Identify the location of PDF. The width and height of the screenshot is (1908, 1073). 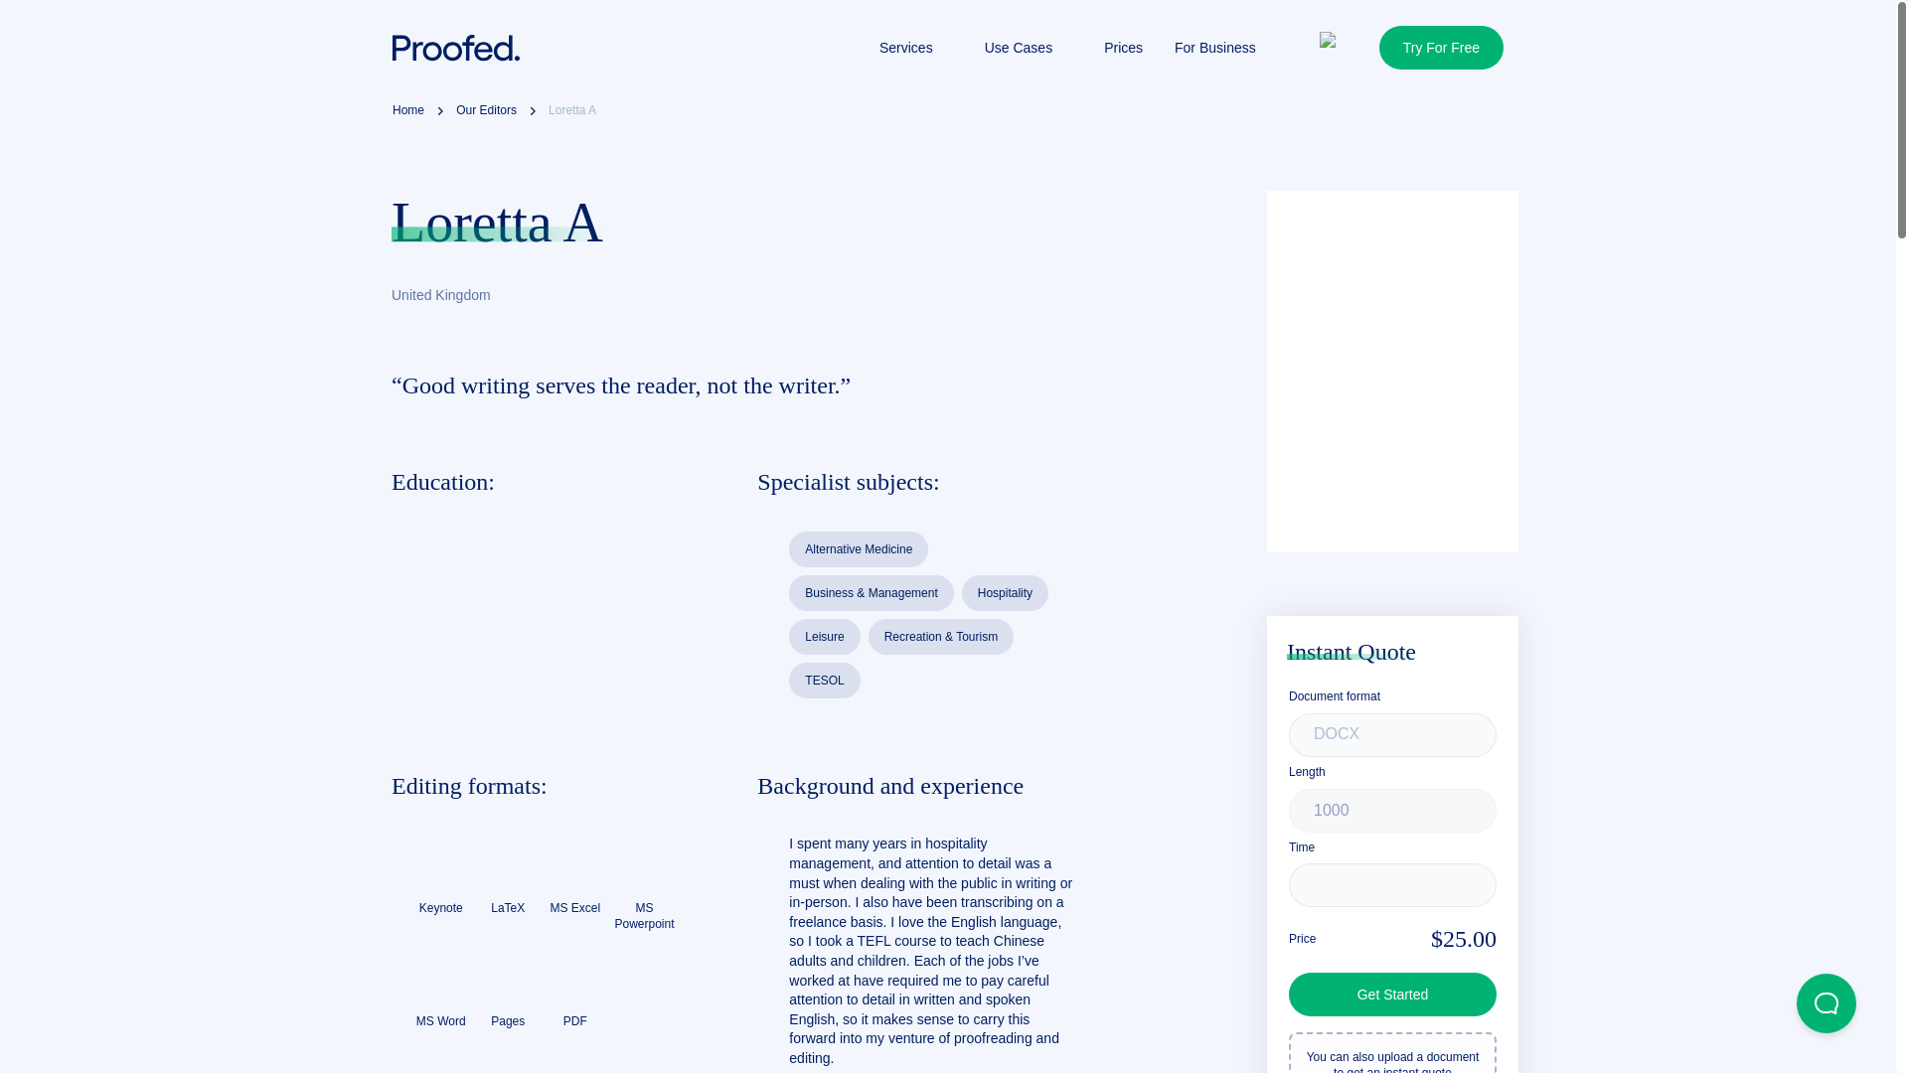
(574, 988).